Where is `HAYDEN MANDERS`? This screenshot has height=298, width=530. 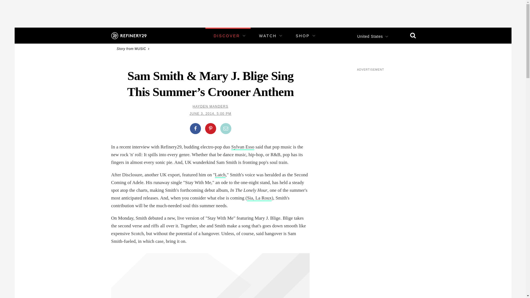 HAYDEN MANDERS is located at coordinates (210, 107).